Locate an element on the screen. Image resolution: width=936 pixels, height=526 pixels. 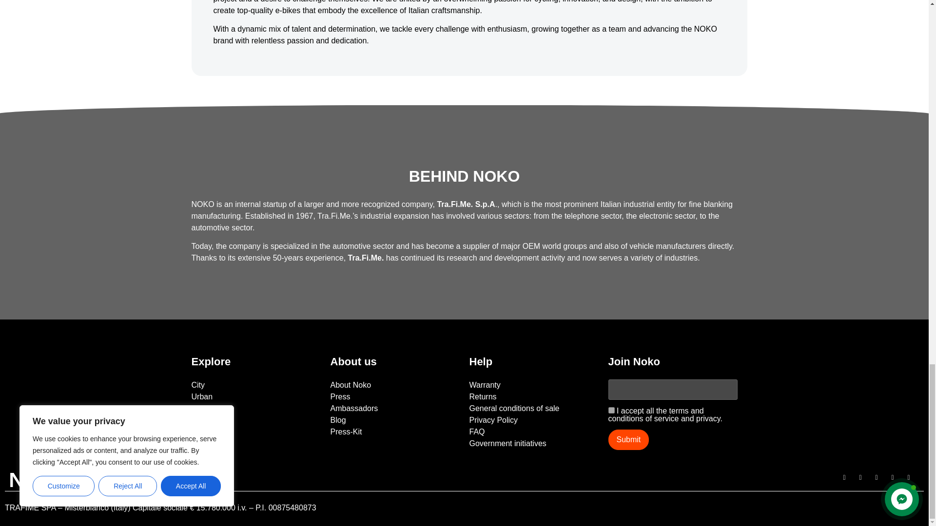
1 is located at coordinates (611, 410).